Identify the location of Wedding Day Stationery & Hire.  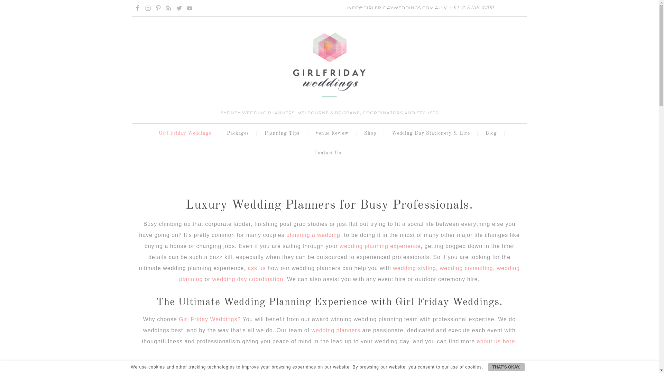
(433, 133).